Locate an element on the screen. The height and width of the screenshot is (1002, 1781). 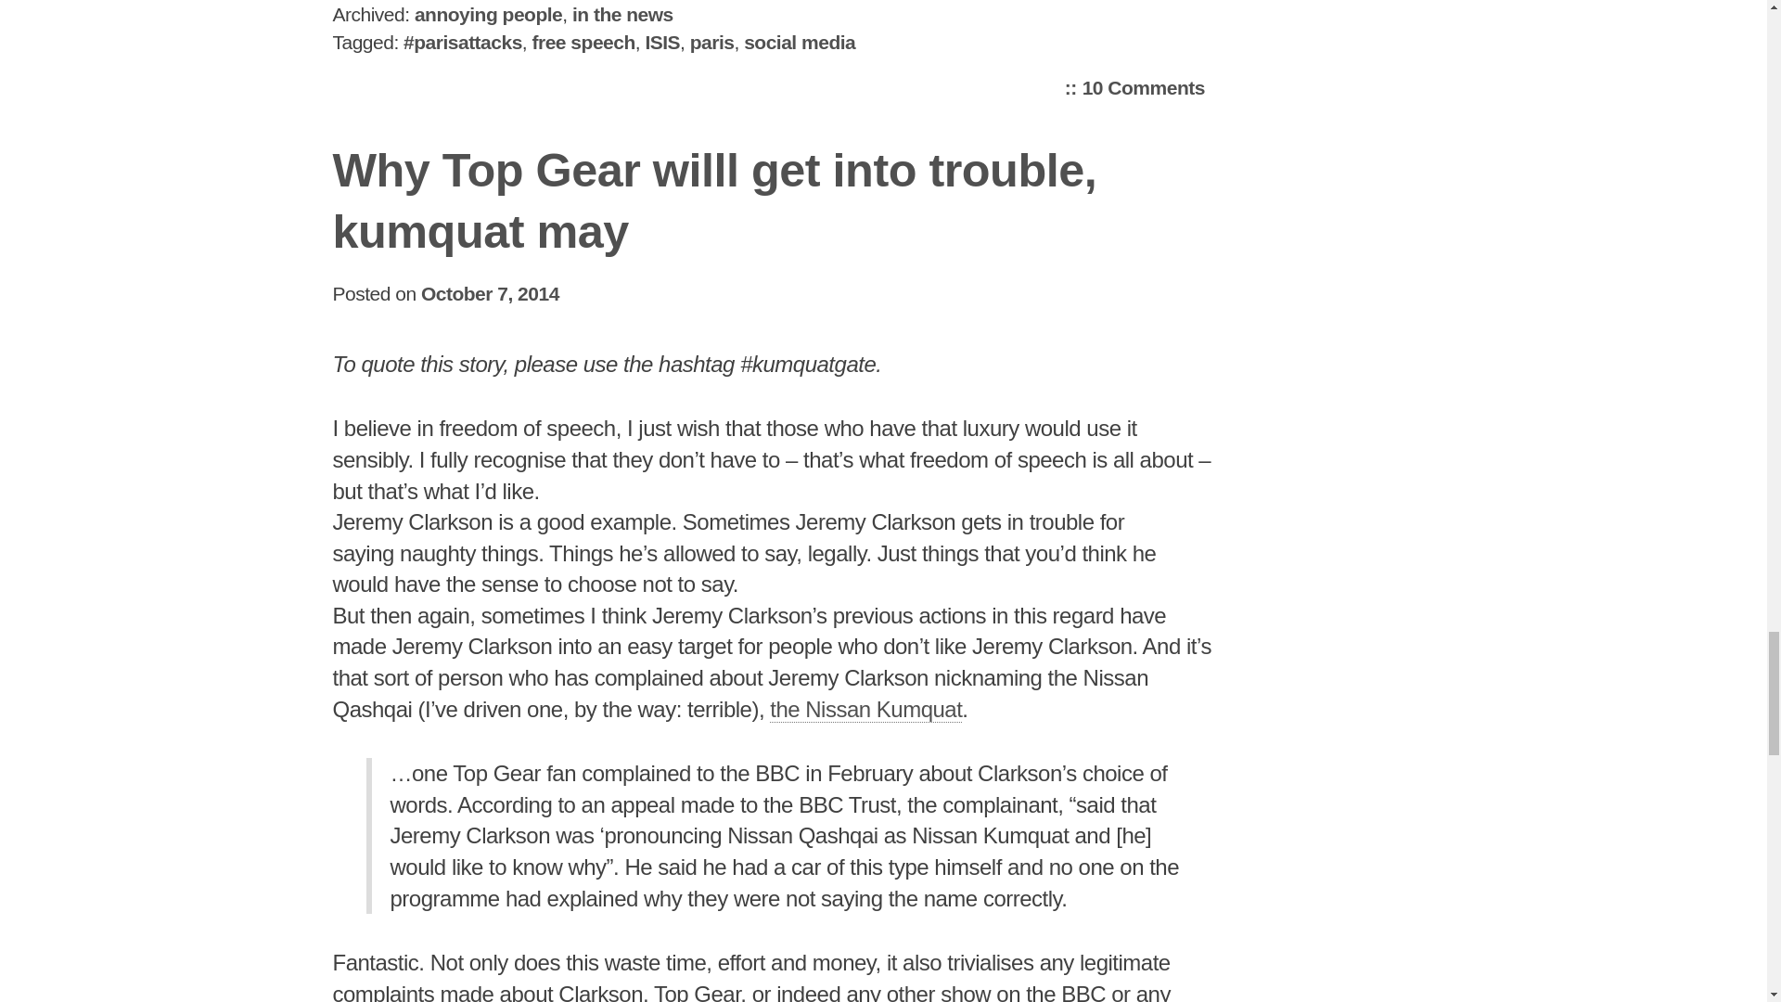
paris is located at coordinates (712, 42).